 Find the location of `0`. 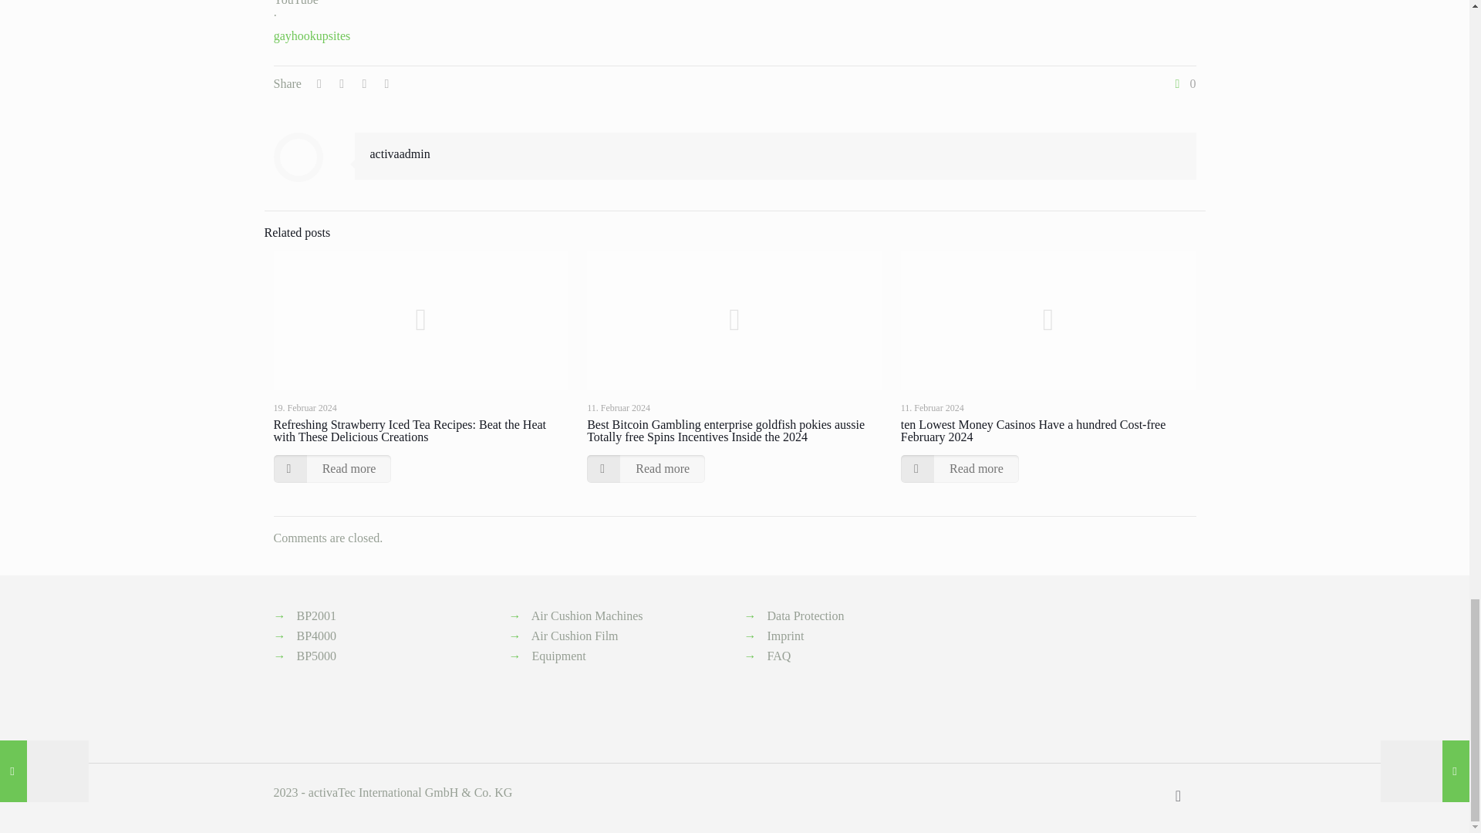

0 is located at coordinates (1183, 83).